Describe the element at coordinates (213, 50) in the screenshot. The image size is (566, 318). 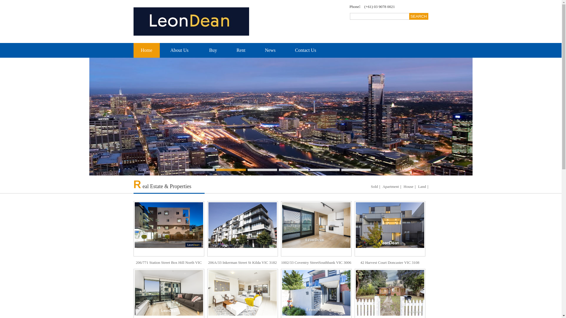
I see `  Buy  ` at that location.